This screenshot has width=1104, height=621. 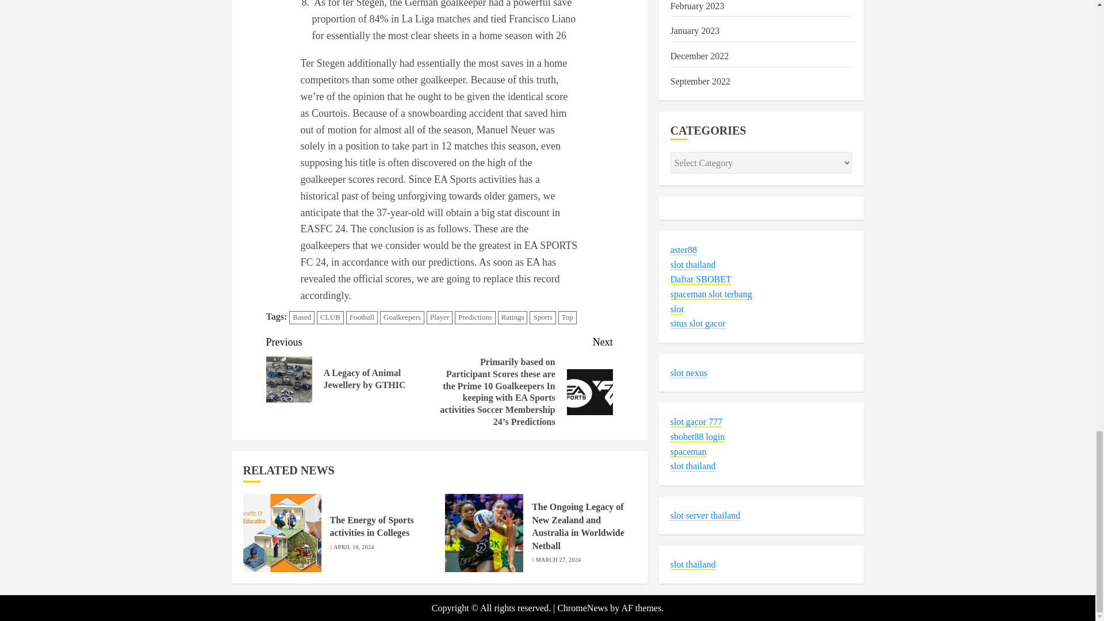 What do you see at coordinates (401, 317) in the screenshot?
I see `Goalkeepers` at bounding box center [401, 317].